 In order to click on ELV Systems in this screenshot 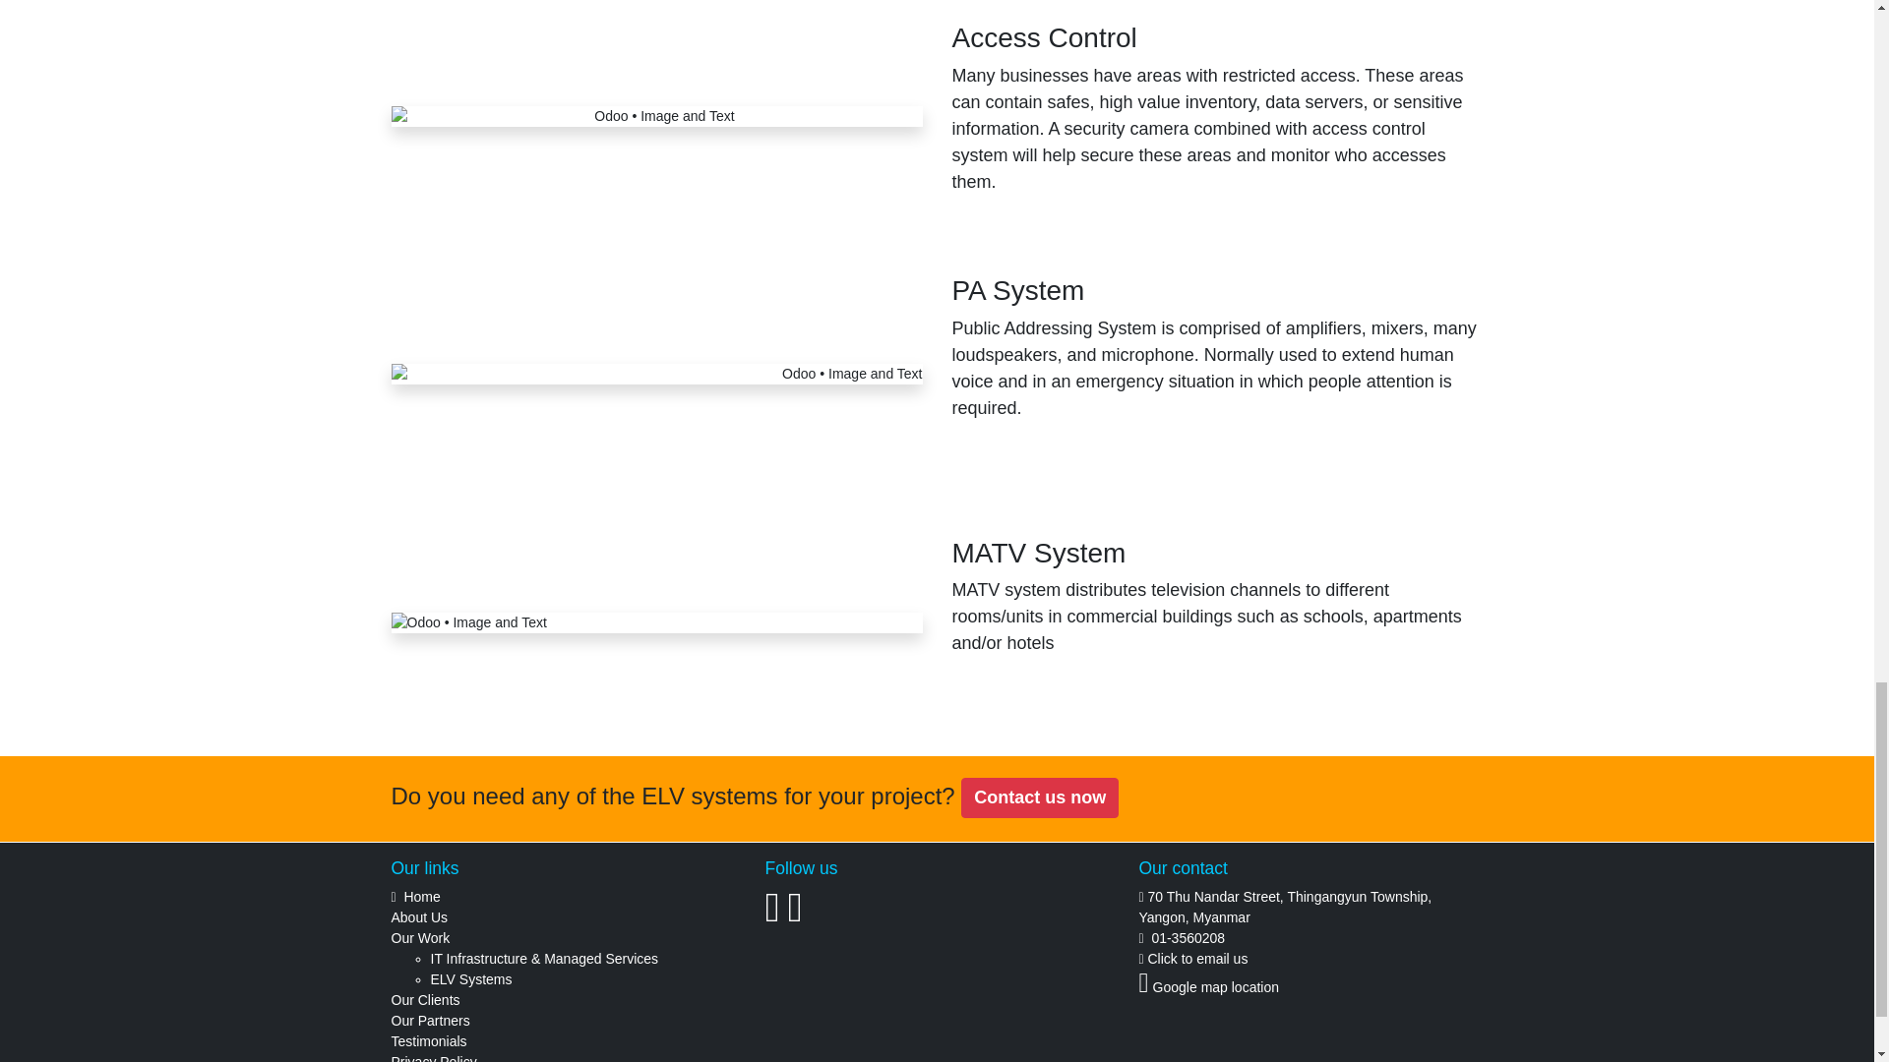, I will do `click(470, 979)`.